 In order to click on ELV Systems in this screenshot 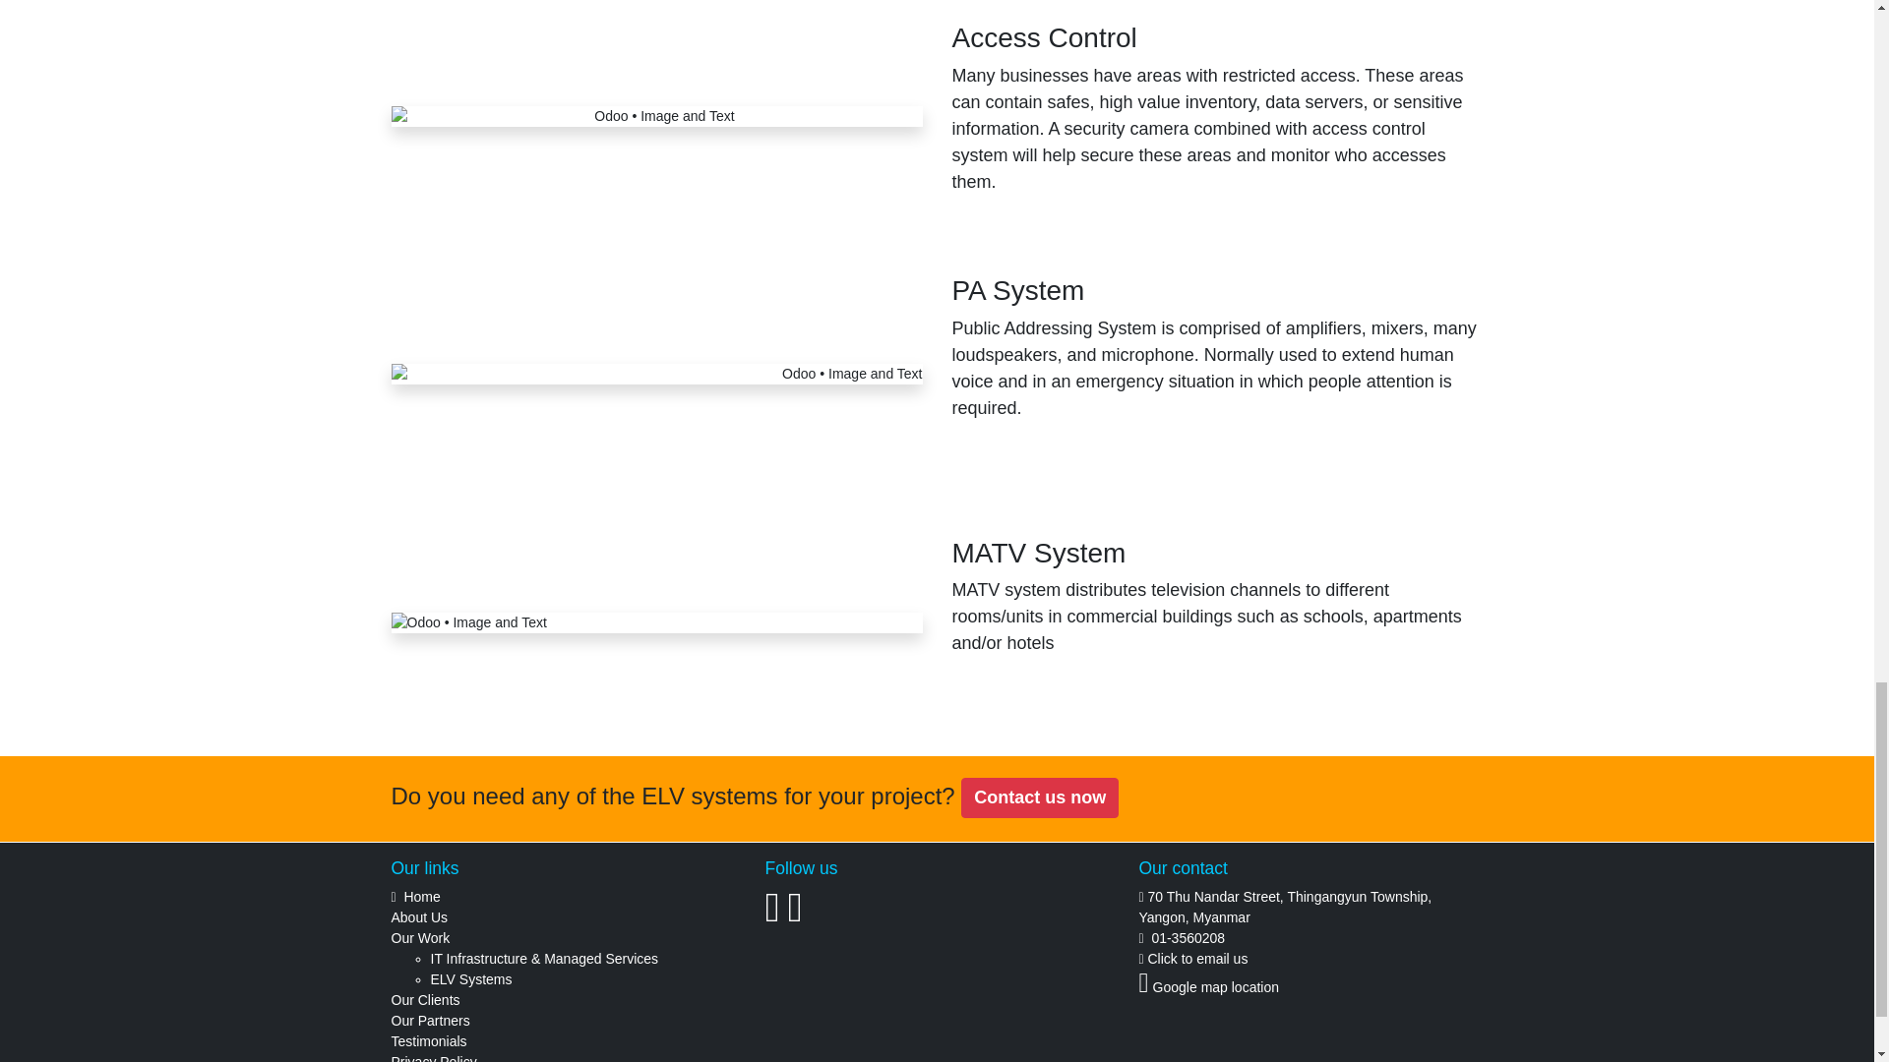, I will do `click(470, 979)`.